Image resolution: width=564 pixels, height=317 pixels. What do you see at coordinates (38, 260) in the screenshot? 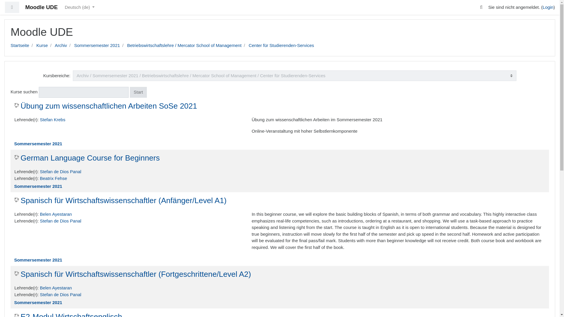
I see `Sommersemester 2021` at bounding box center [38, 260].